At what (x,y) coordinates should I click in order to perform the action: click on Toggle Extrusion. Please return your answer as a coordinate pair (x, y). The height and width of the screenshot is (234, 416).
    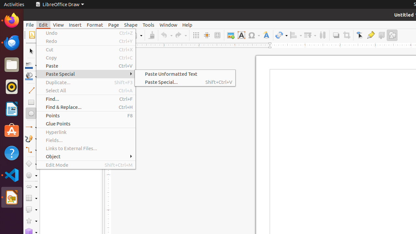
    Looking at the image, I should click on (382, 35).